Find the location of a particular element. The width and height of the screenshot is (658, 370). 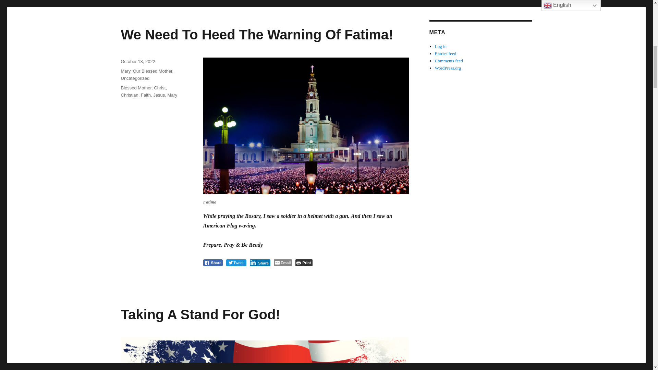

Share is located at coordinates (212, 262).